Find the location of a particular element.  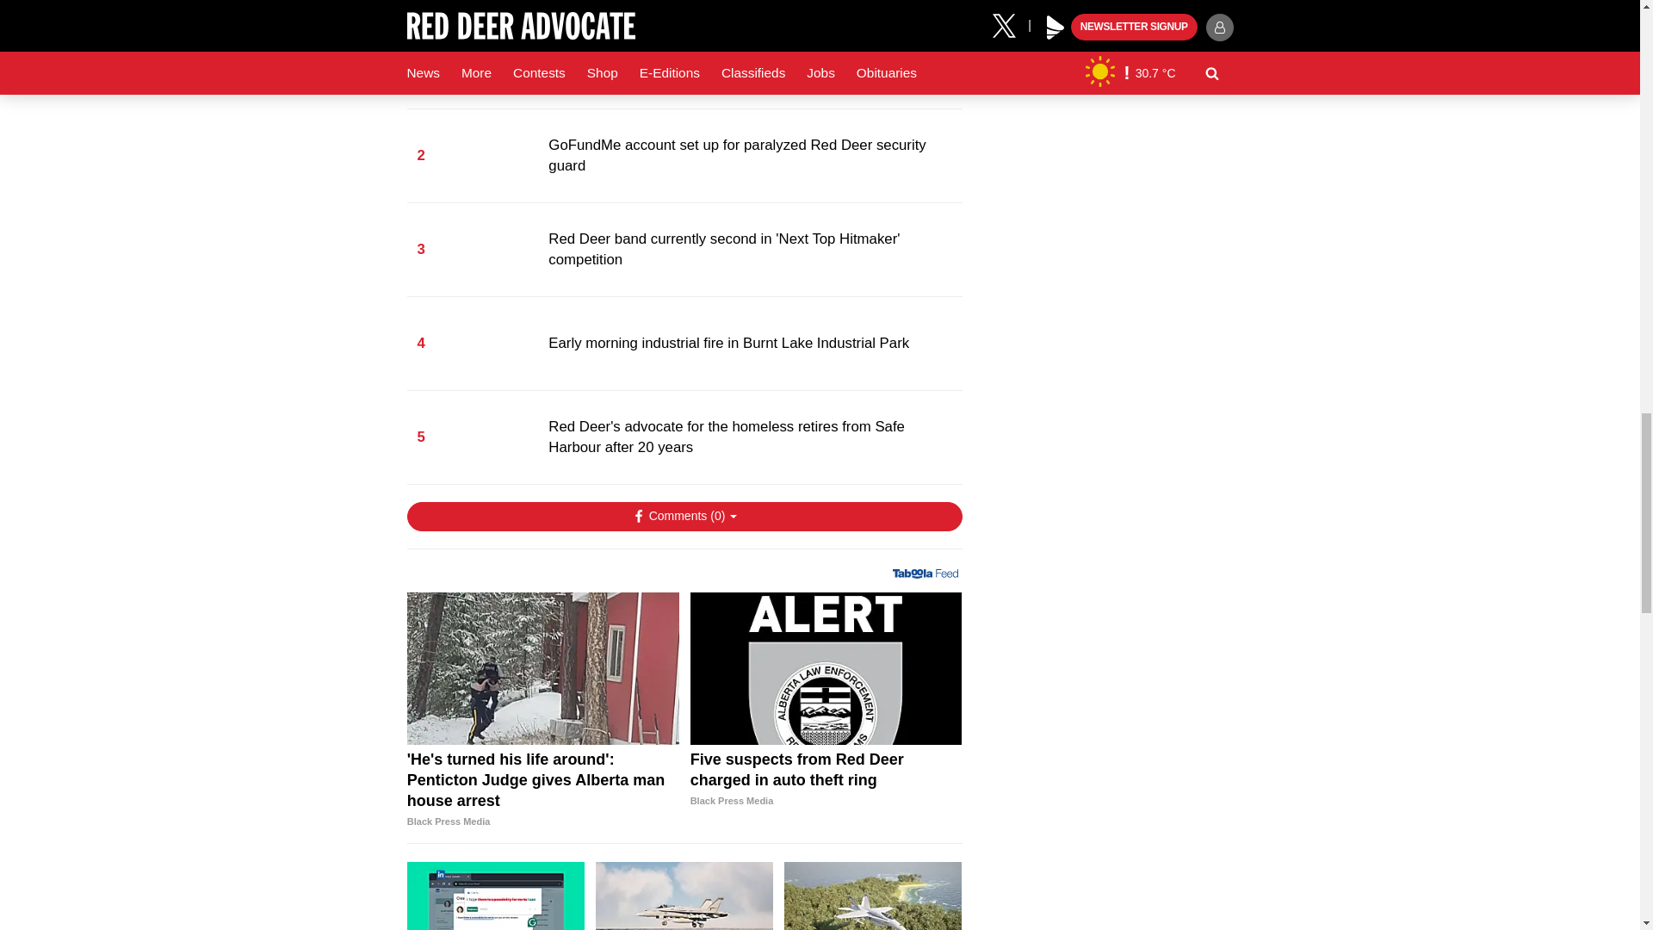

Five suspects from Red Deer charged in auto theft ring is located at coordinates (826, 780).